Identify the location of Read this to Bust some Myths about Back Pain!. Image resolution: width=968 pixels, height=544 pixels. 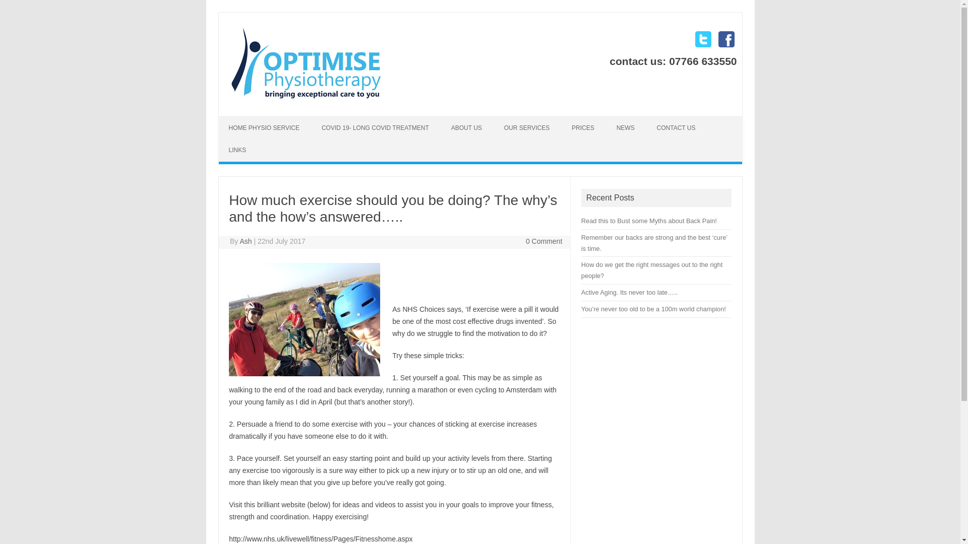
(649, 221).